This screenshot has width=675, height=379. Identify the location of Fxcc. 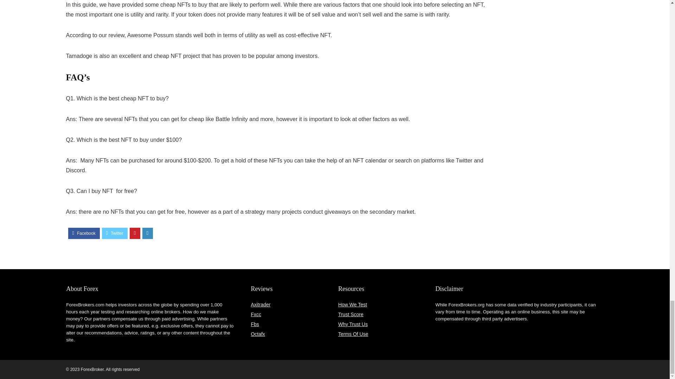
(256, 314).